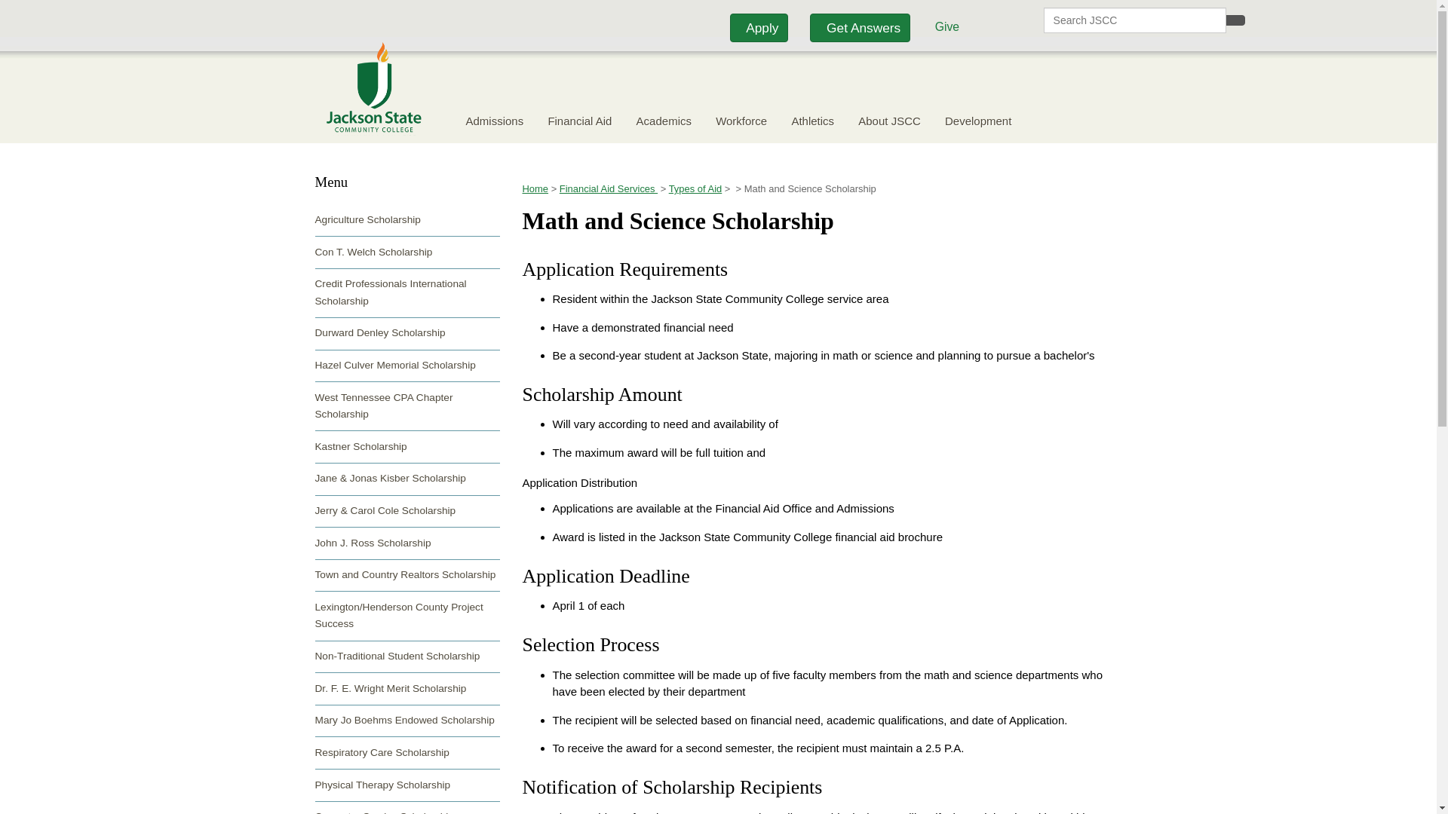 This screenshot has width=1448, height=814. I want to click on Search JSCC, so click(1135, 20).